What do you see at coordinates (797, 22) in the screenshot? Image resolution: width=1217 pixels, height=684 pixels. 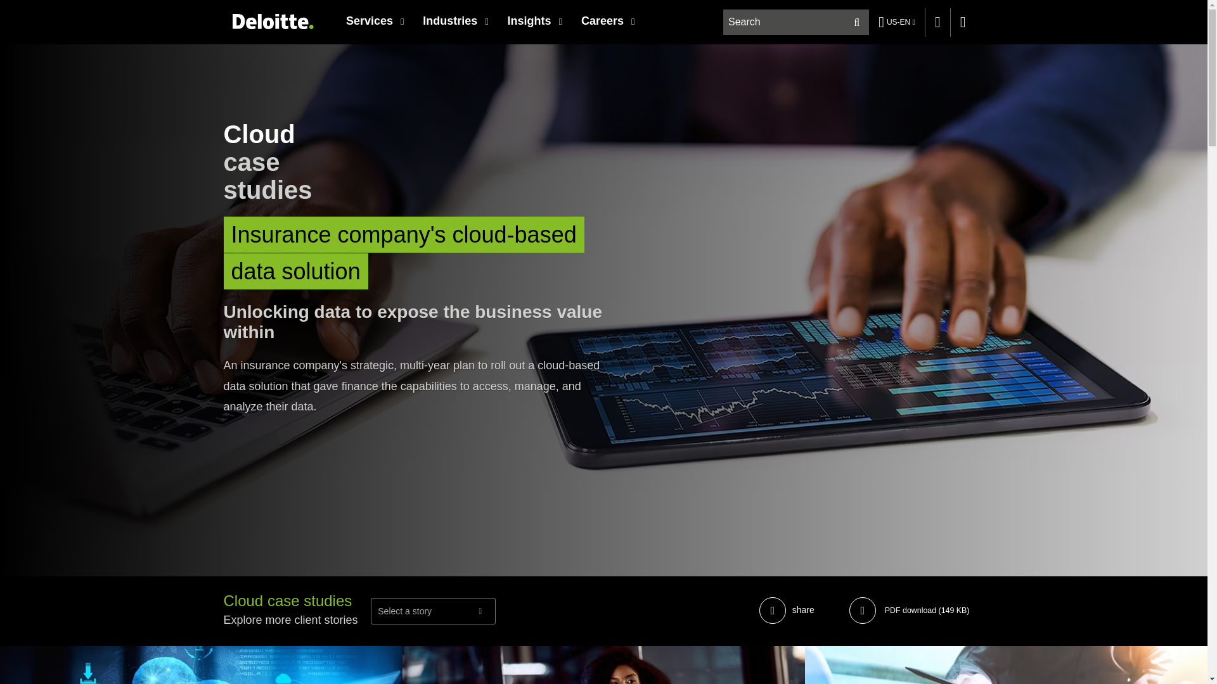 I see `search` at bounding box center [797, 22].